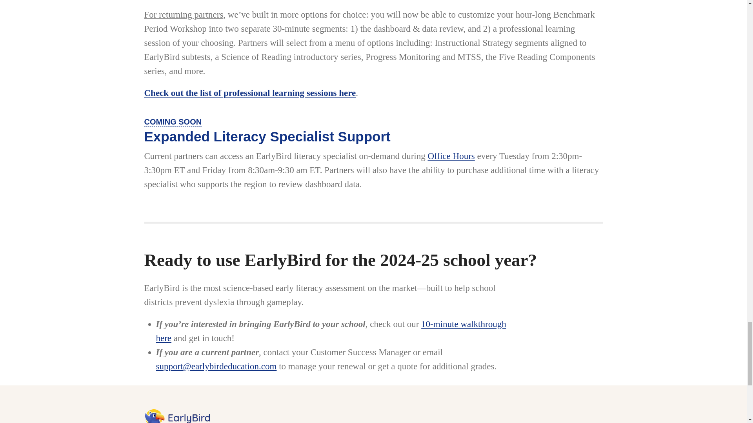 This screenshot has height=423, width=753. What do you see at coordinates (250, 92) in the screenshot?
I see `Check out the list of professional learning sessions here` at bounding box center [250, 92].